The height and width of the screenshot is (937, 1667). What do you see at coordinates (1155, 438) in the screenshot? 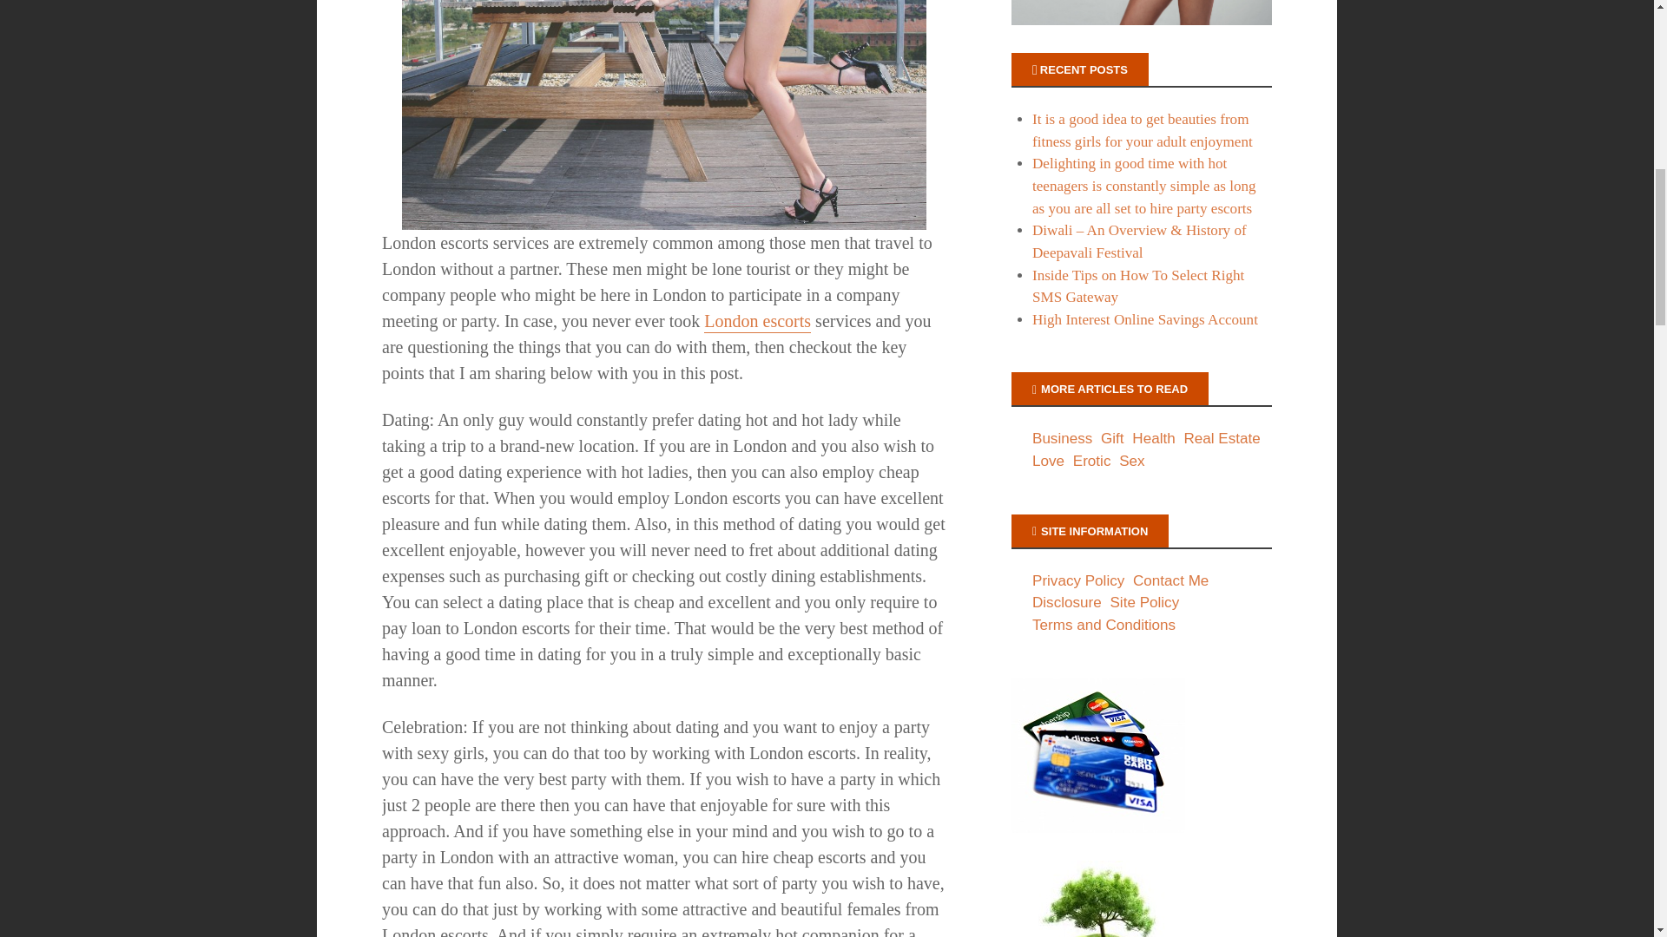
I see `Health` at bounding box center [1155, 438].